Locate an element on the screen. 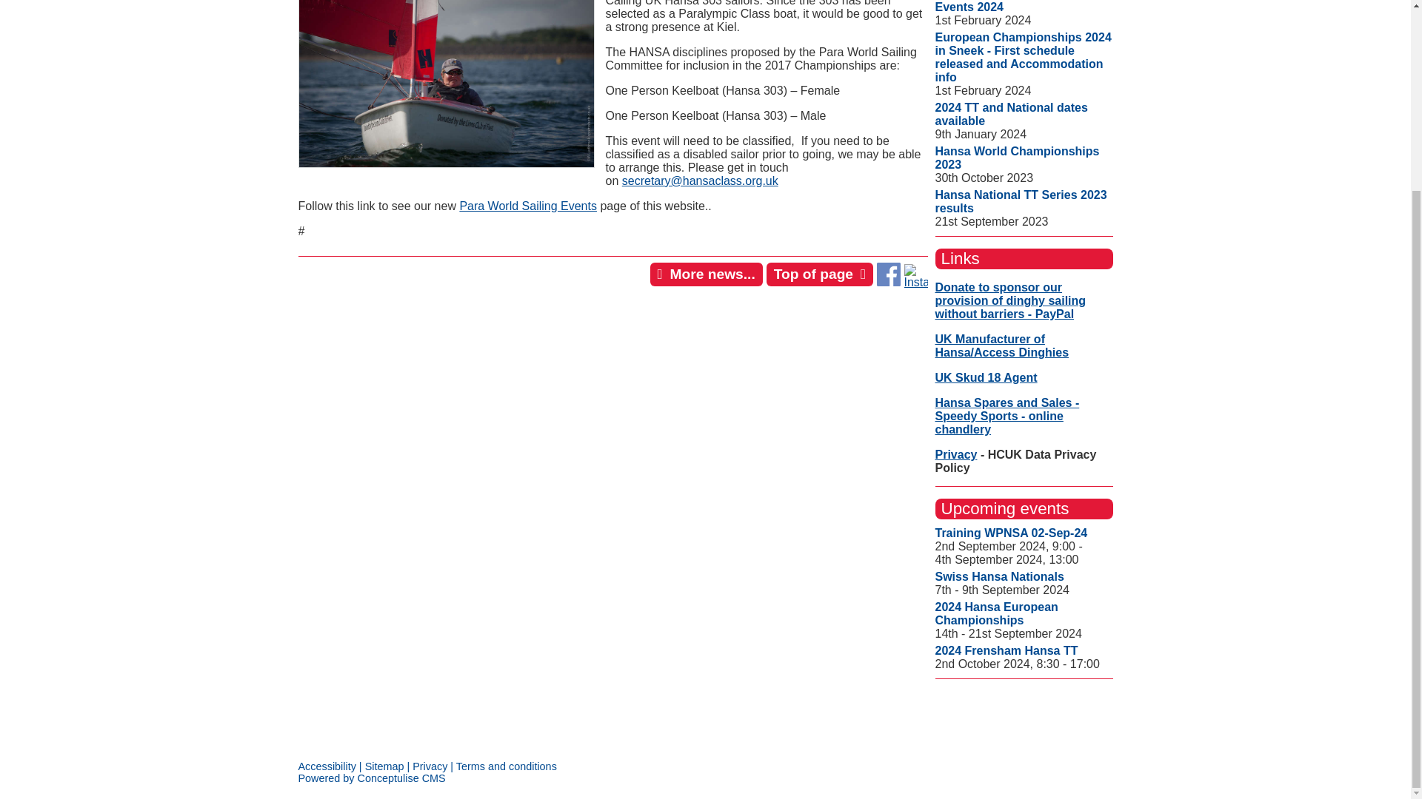 This screenshot has width=1422, height=799. International Hansa Class Events 2024 is located at coordinates (1007, 7).